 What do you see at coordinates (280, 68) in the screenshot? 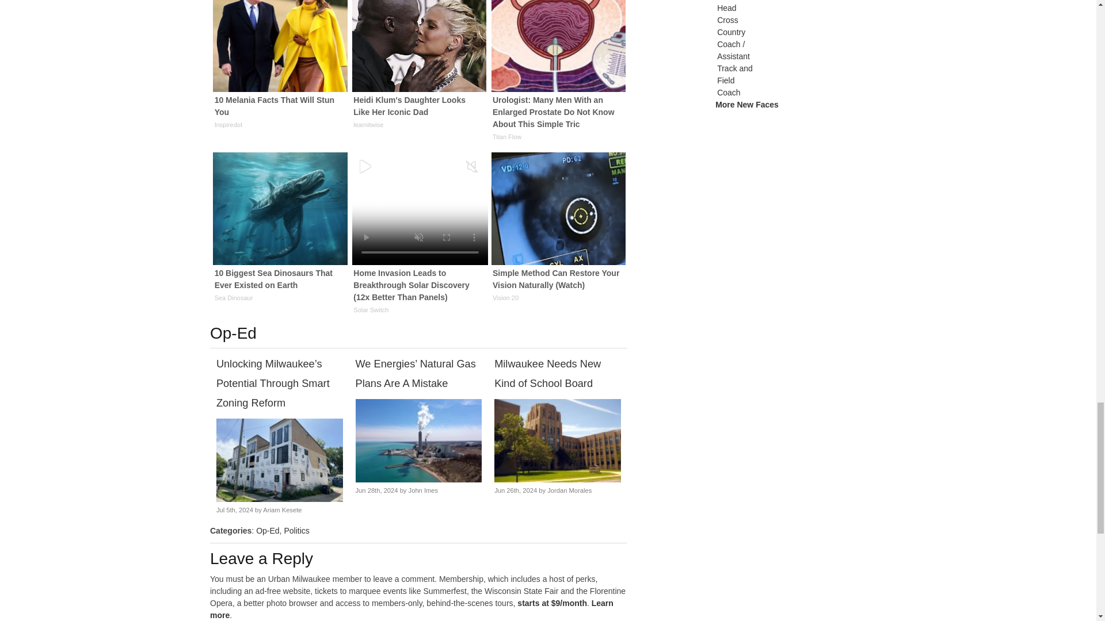
I see `10 Melania Facts That Will Stun You` at bounding box center [280, 68].